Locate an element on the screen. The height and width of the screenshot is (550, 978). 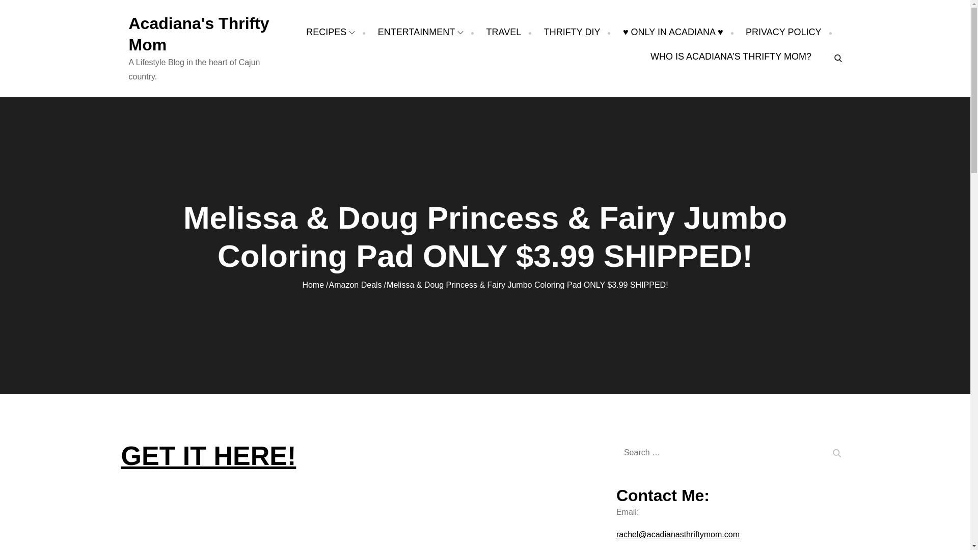
Acadiana's Thrifty Mom is located at coordinates (199, 34).